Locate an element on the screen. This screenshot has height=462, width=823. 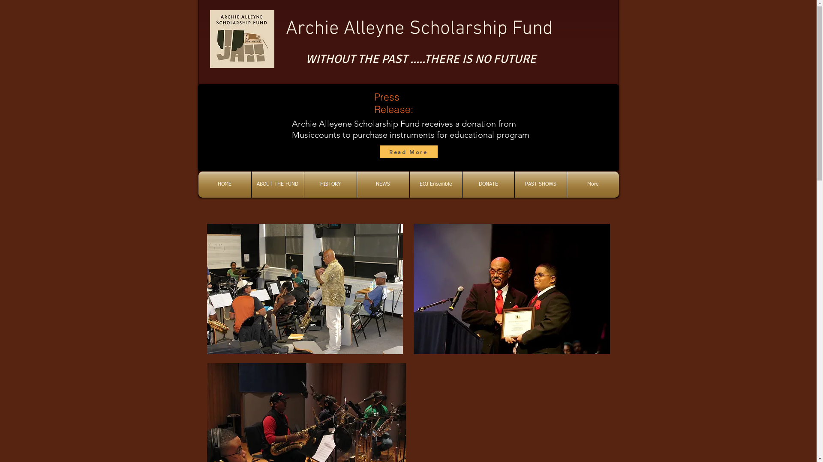
ABOUT THE FUND is located at coordinates (277, 185).